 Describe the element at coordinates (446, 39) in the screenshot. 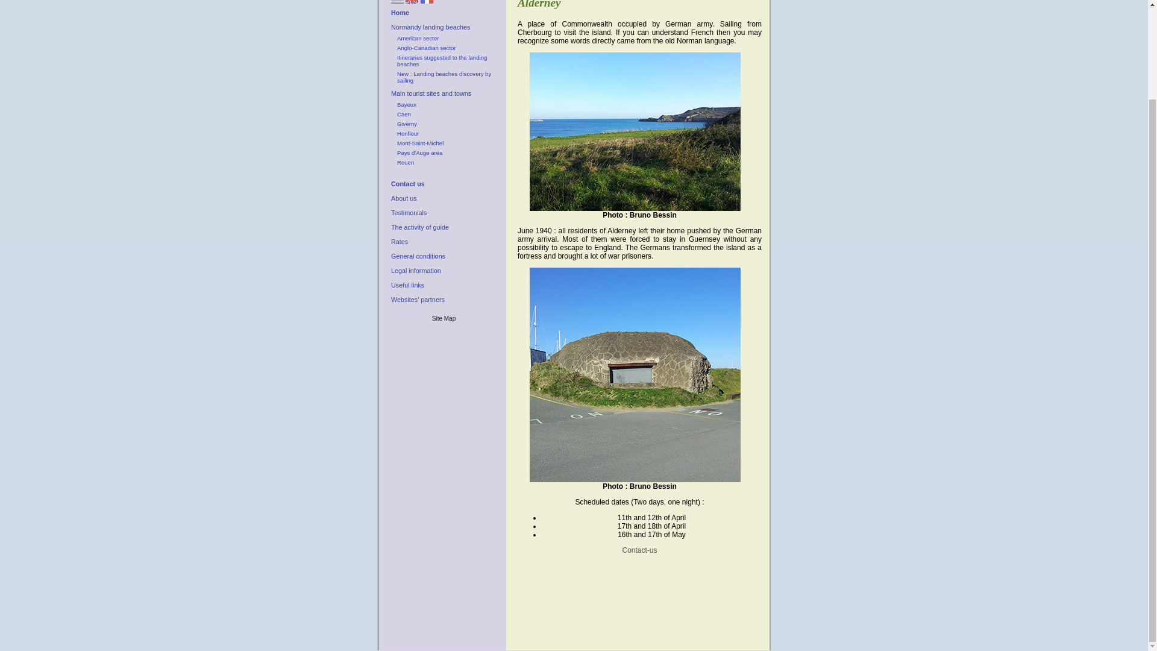

I see `American sector` at that location.